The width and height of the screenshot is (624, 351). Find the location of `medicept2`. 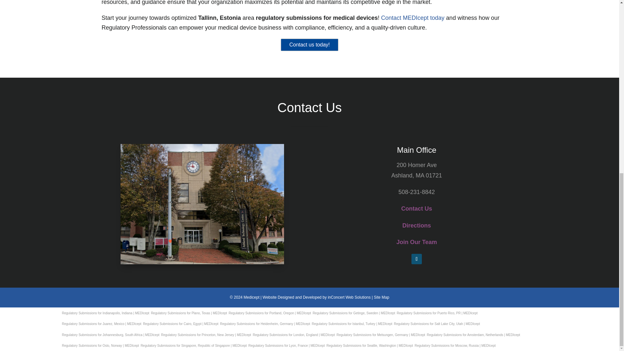

medicept2 is located at coordinates (202, 204).